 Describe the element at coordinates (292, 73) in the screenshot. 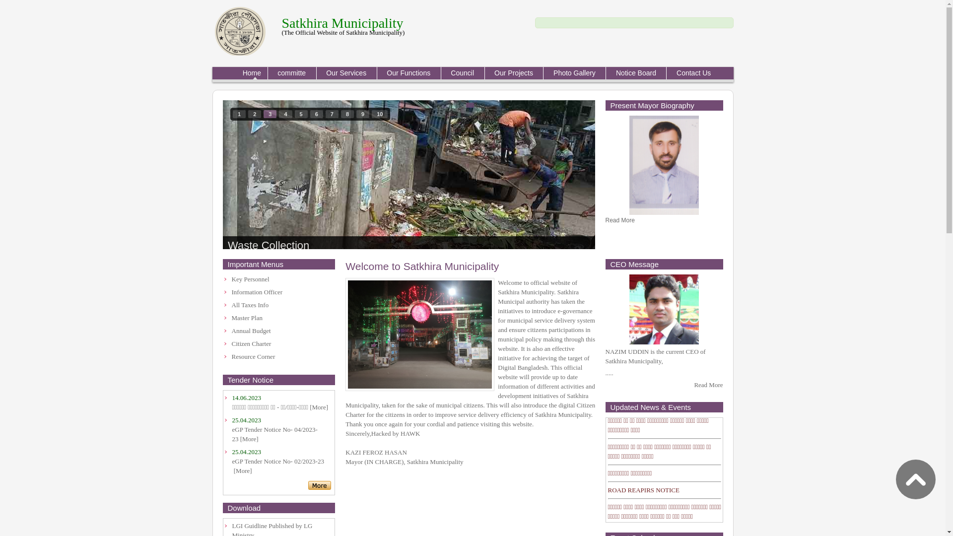

I see `    committe    ` at that location.